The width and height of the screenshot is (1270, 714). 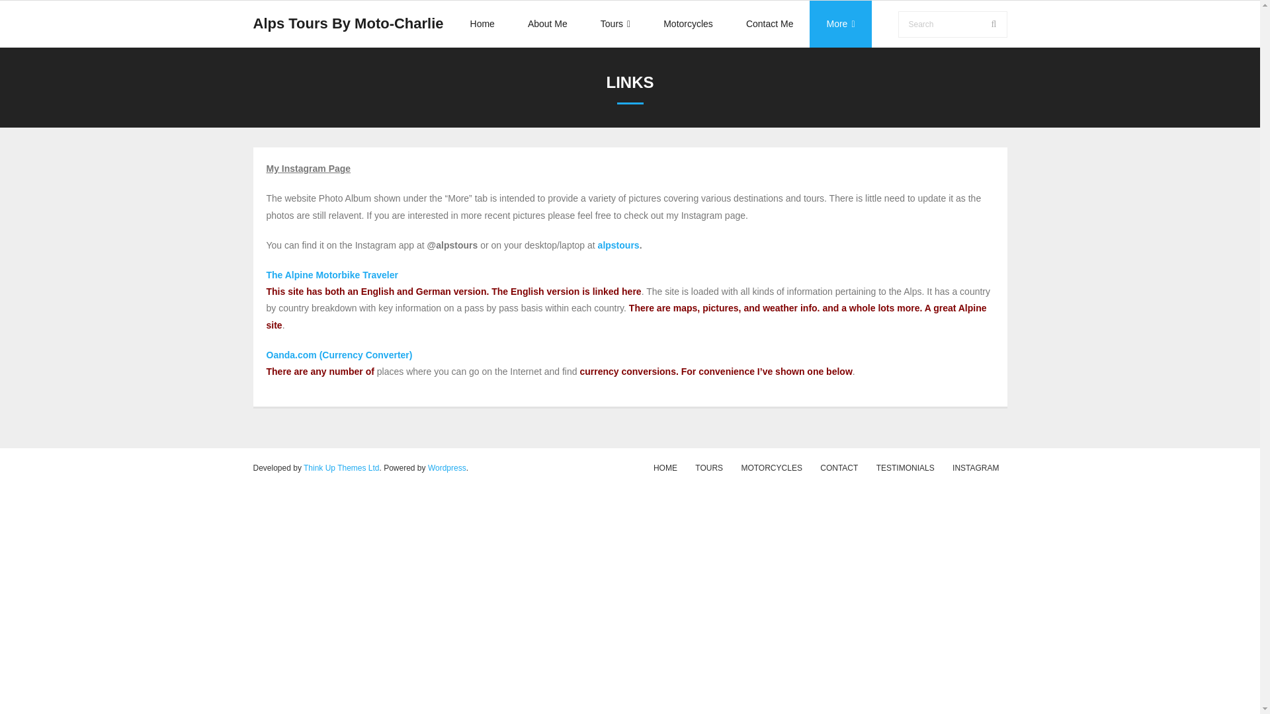 What do you see at coordinates (769, 24) in the screenshot?
I see `Contact Me` at bounding box center [769, 24].